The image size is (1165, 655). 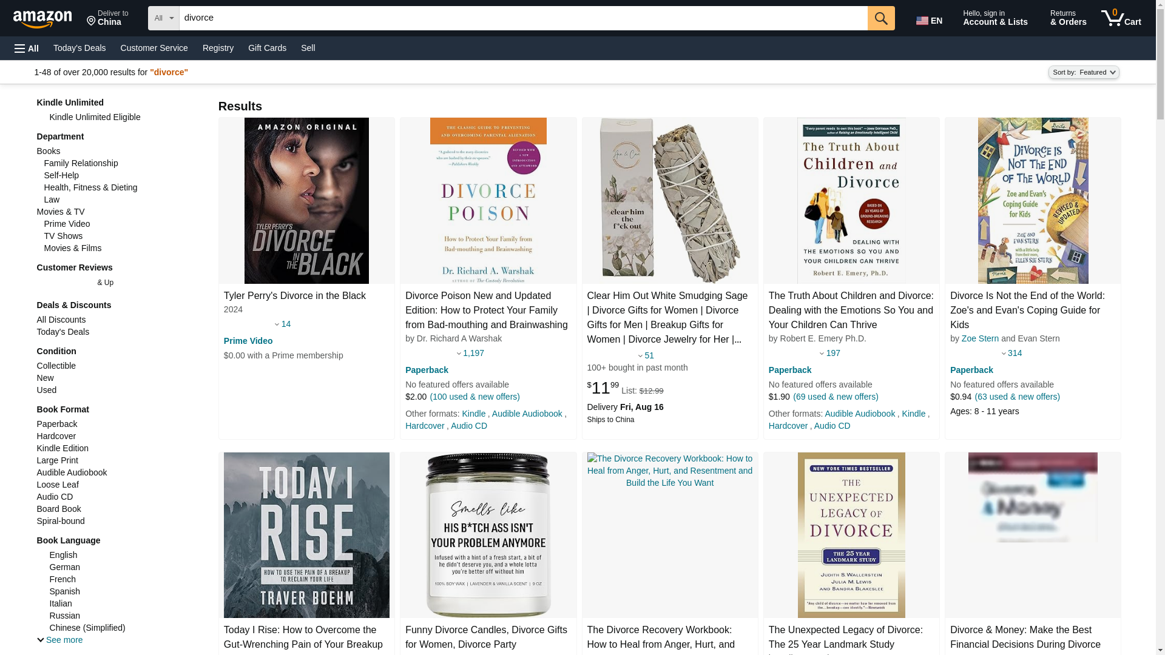 I want to click on Sell, so click(x=308, y=47).